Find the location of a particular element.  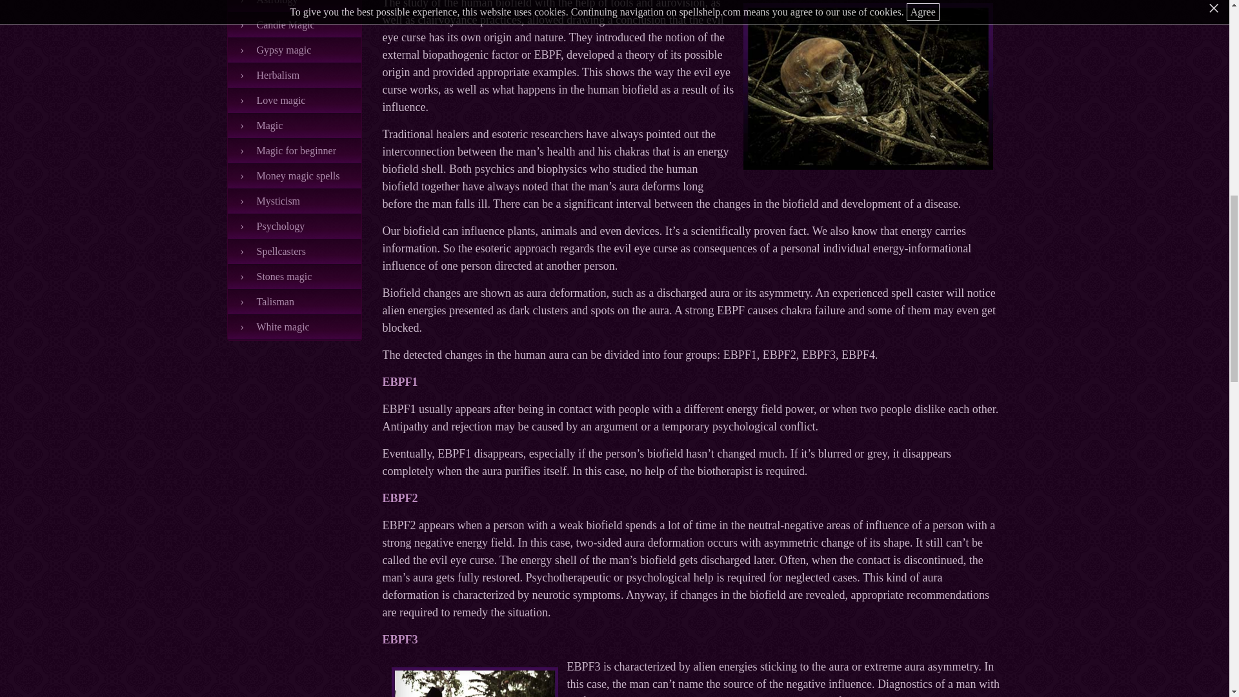

Evil eye curse ritual with scull is located at coordinates (869, 86).